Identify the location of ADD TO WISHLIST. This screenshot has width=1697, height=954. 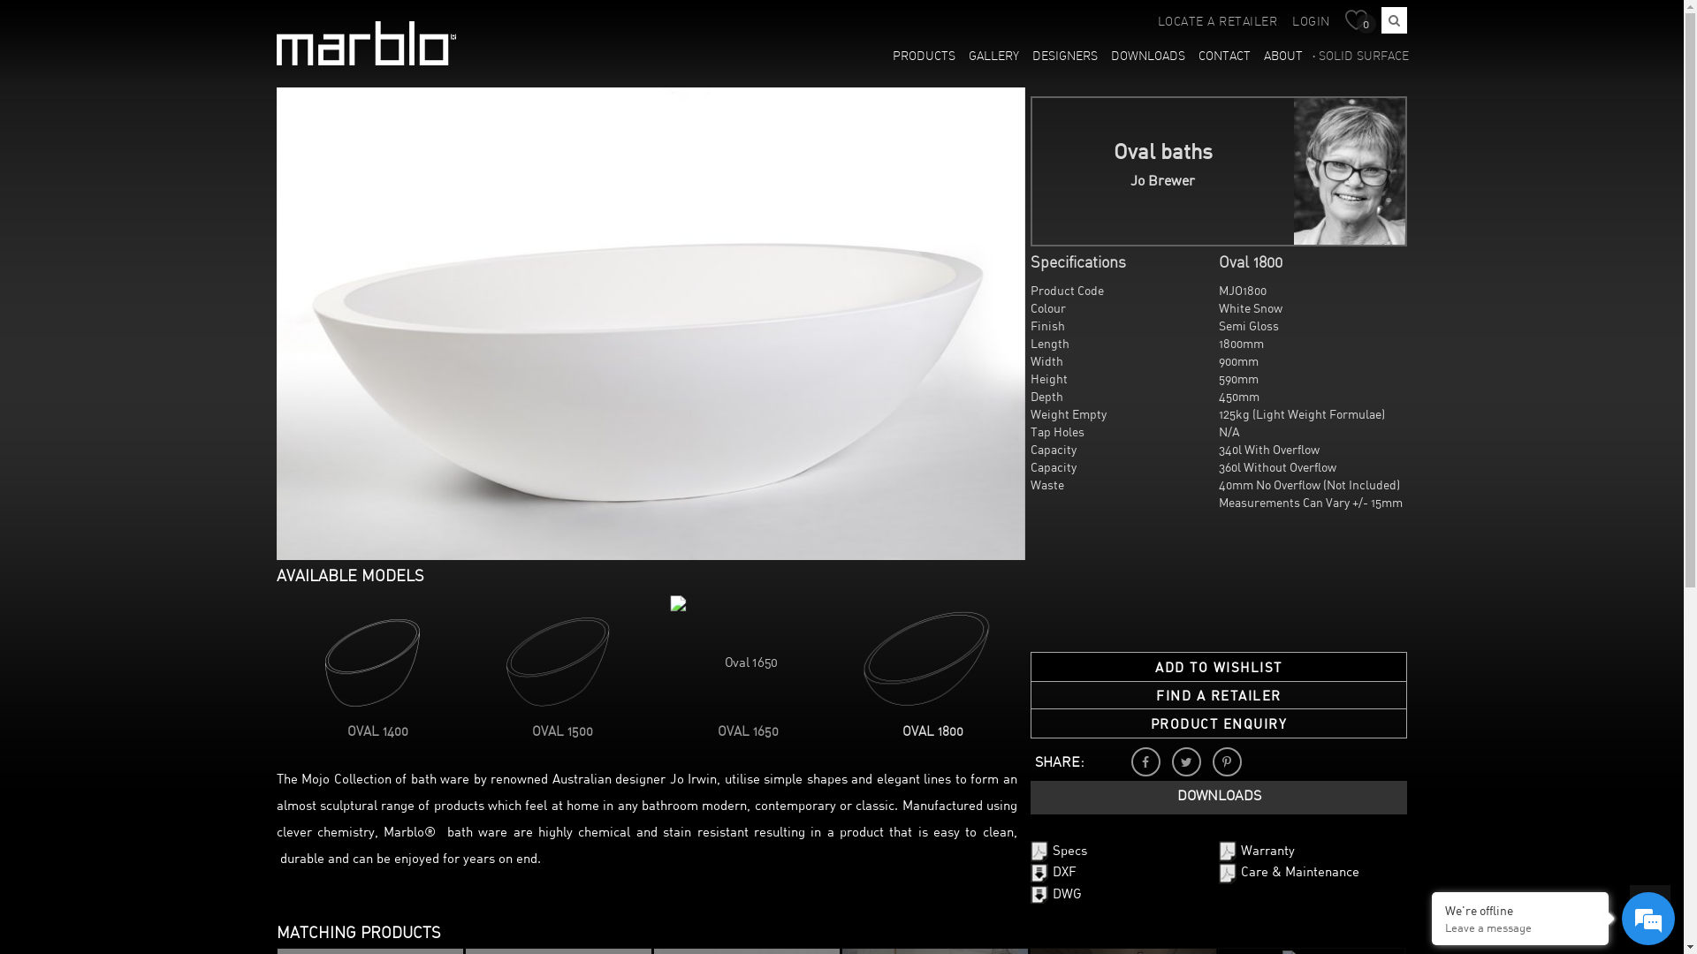
(1220, 667).